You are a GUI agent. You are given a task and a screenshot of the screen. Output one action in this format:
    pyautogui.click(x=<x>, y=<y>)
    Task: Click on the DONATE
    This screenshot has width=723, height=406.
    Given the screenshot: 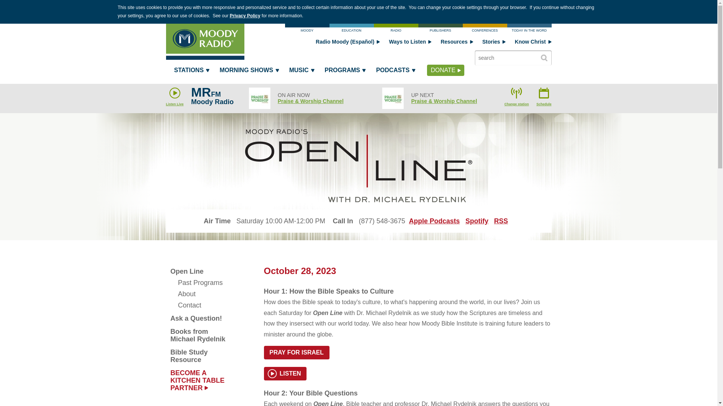 What is the action you would take?
    pyautogui.click(x=445, y=70)
    